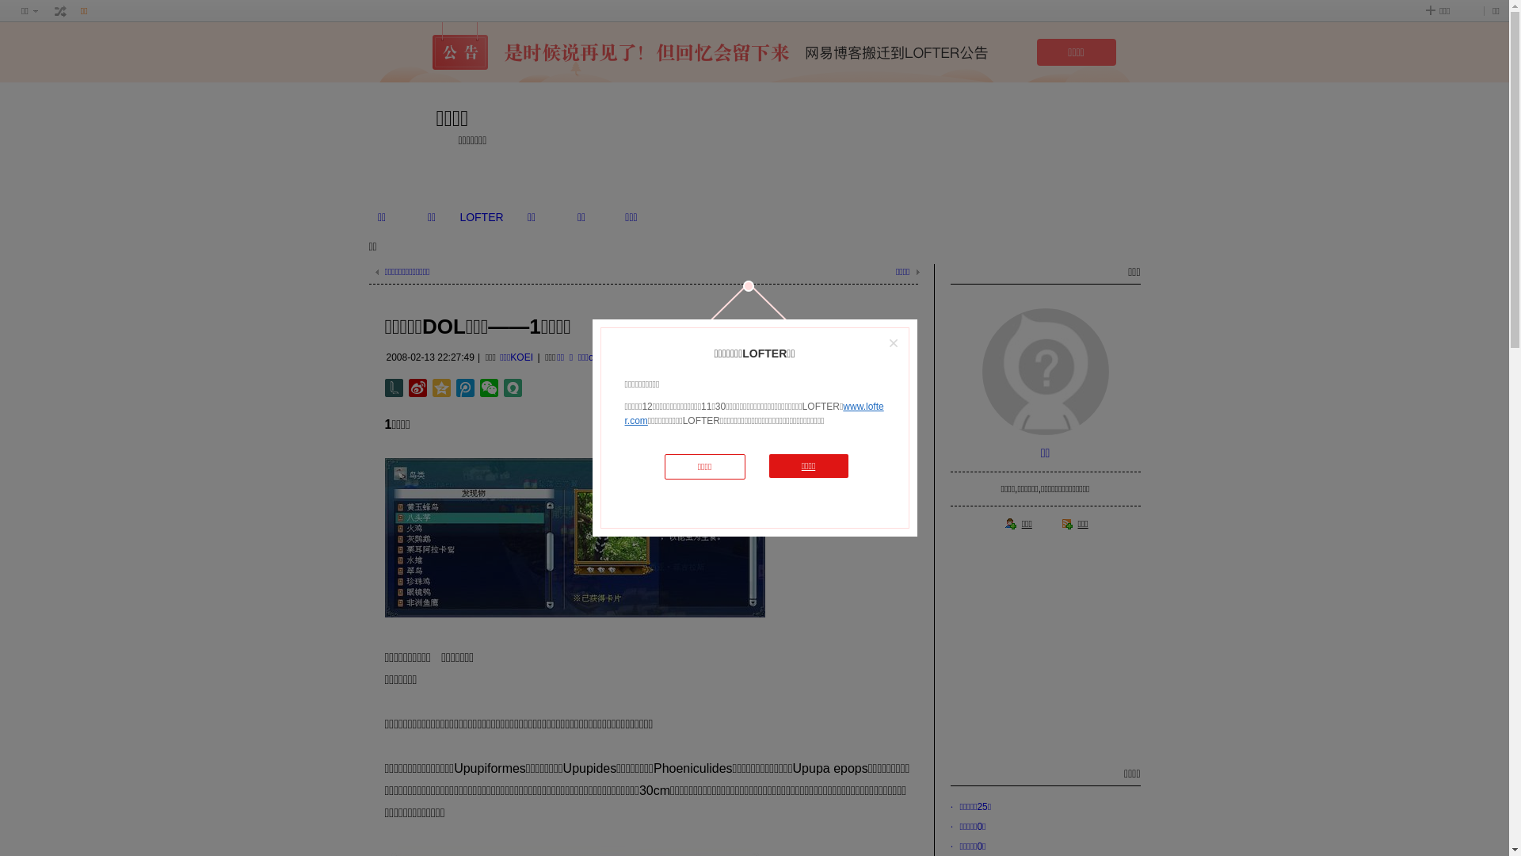 Image resolution: width=1521 pixels, height=856 pixels. What do you see at coordinates (61, 11) in the screenshot?
I see ` ` at bounding box center [61, 11].